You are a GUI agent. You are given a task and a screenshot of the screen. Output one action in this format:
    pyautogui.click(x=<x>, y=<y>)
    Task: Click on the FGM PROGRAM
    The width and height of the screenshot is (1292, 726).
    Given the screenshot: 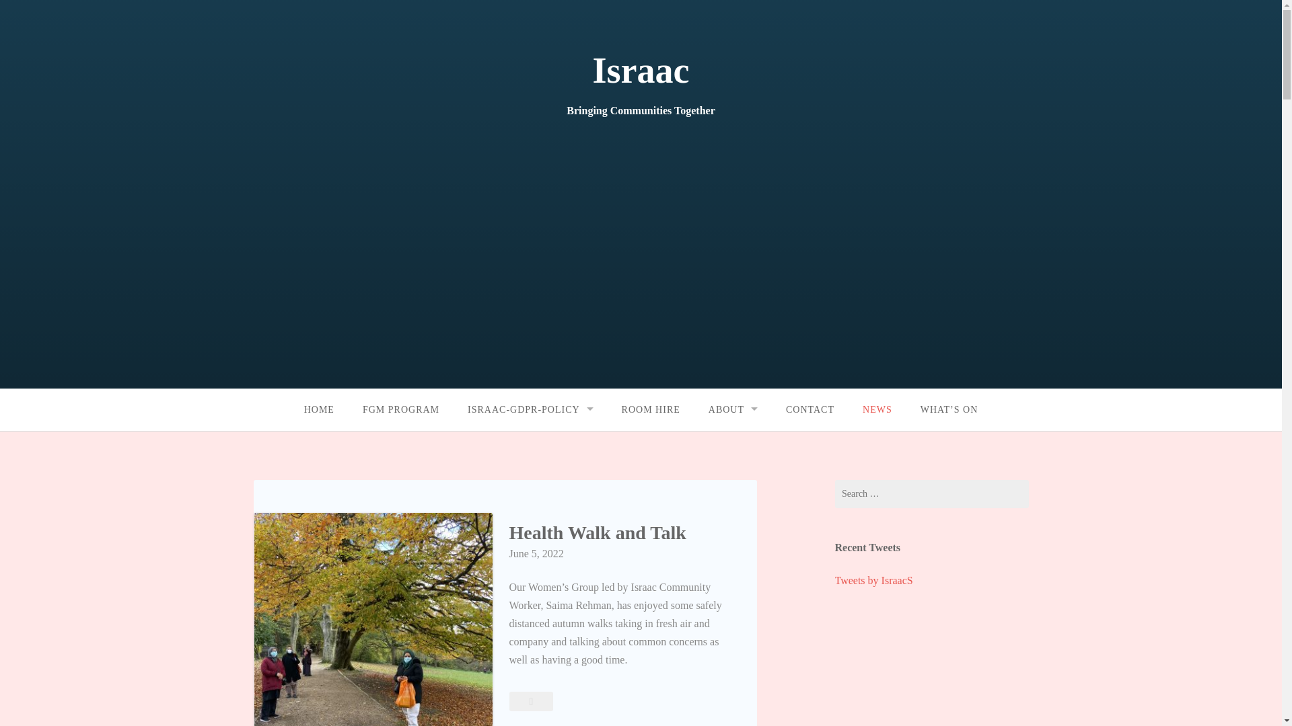 What is the action you would take?
    pyautogui.click(x=401, y=409)
    